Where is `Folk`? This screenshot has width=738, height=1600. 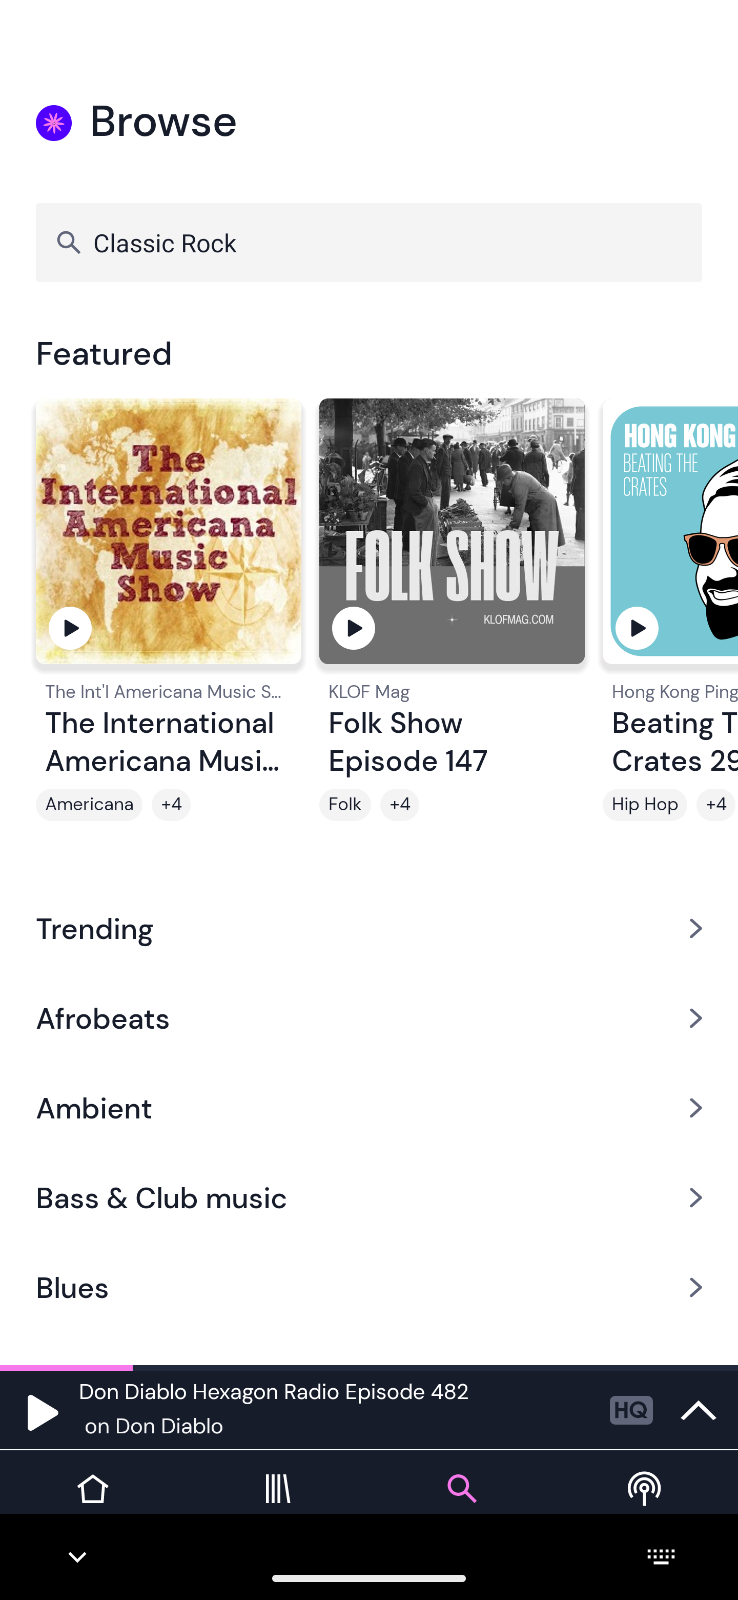
Folk is located at coordinates (345, 805).